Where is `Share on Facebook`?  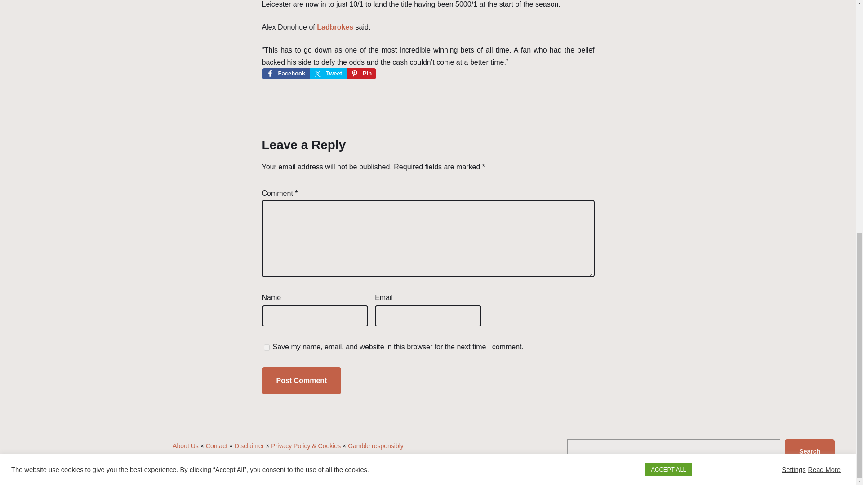 Share on Facebook is located at coordinates (285, 74).